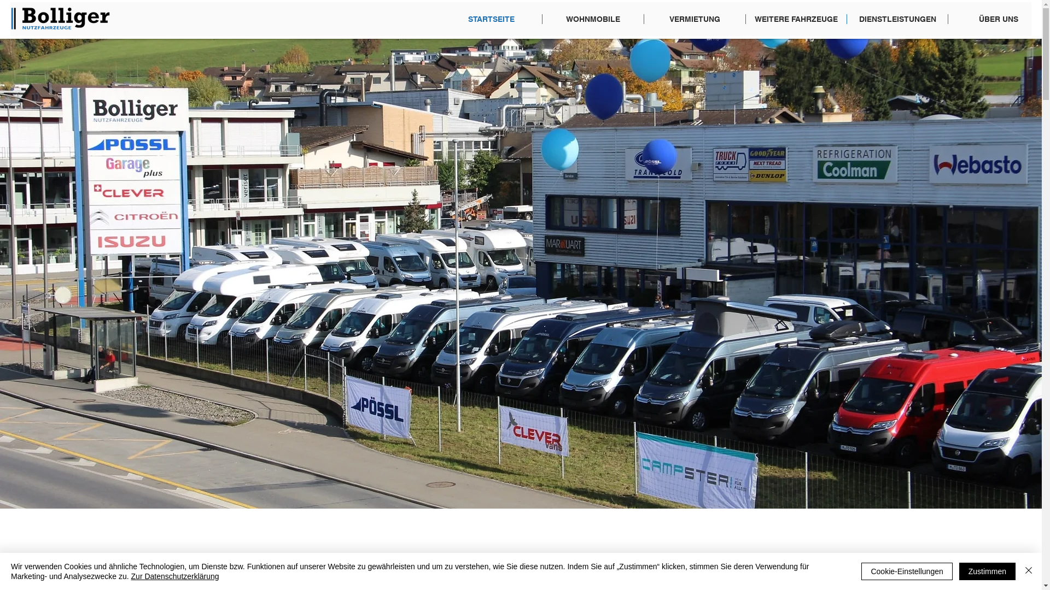  Describe the element at coordinates (988, 571) in the screenshot. I see `Zustimmen` at that location.